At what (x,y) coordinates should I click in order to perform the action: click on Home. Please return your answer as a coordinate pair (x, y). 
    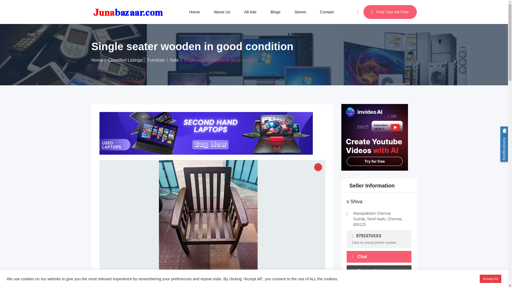
    Looking at the image, I should click on (194, 12).